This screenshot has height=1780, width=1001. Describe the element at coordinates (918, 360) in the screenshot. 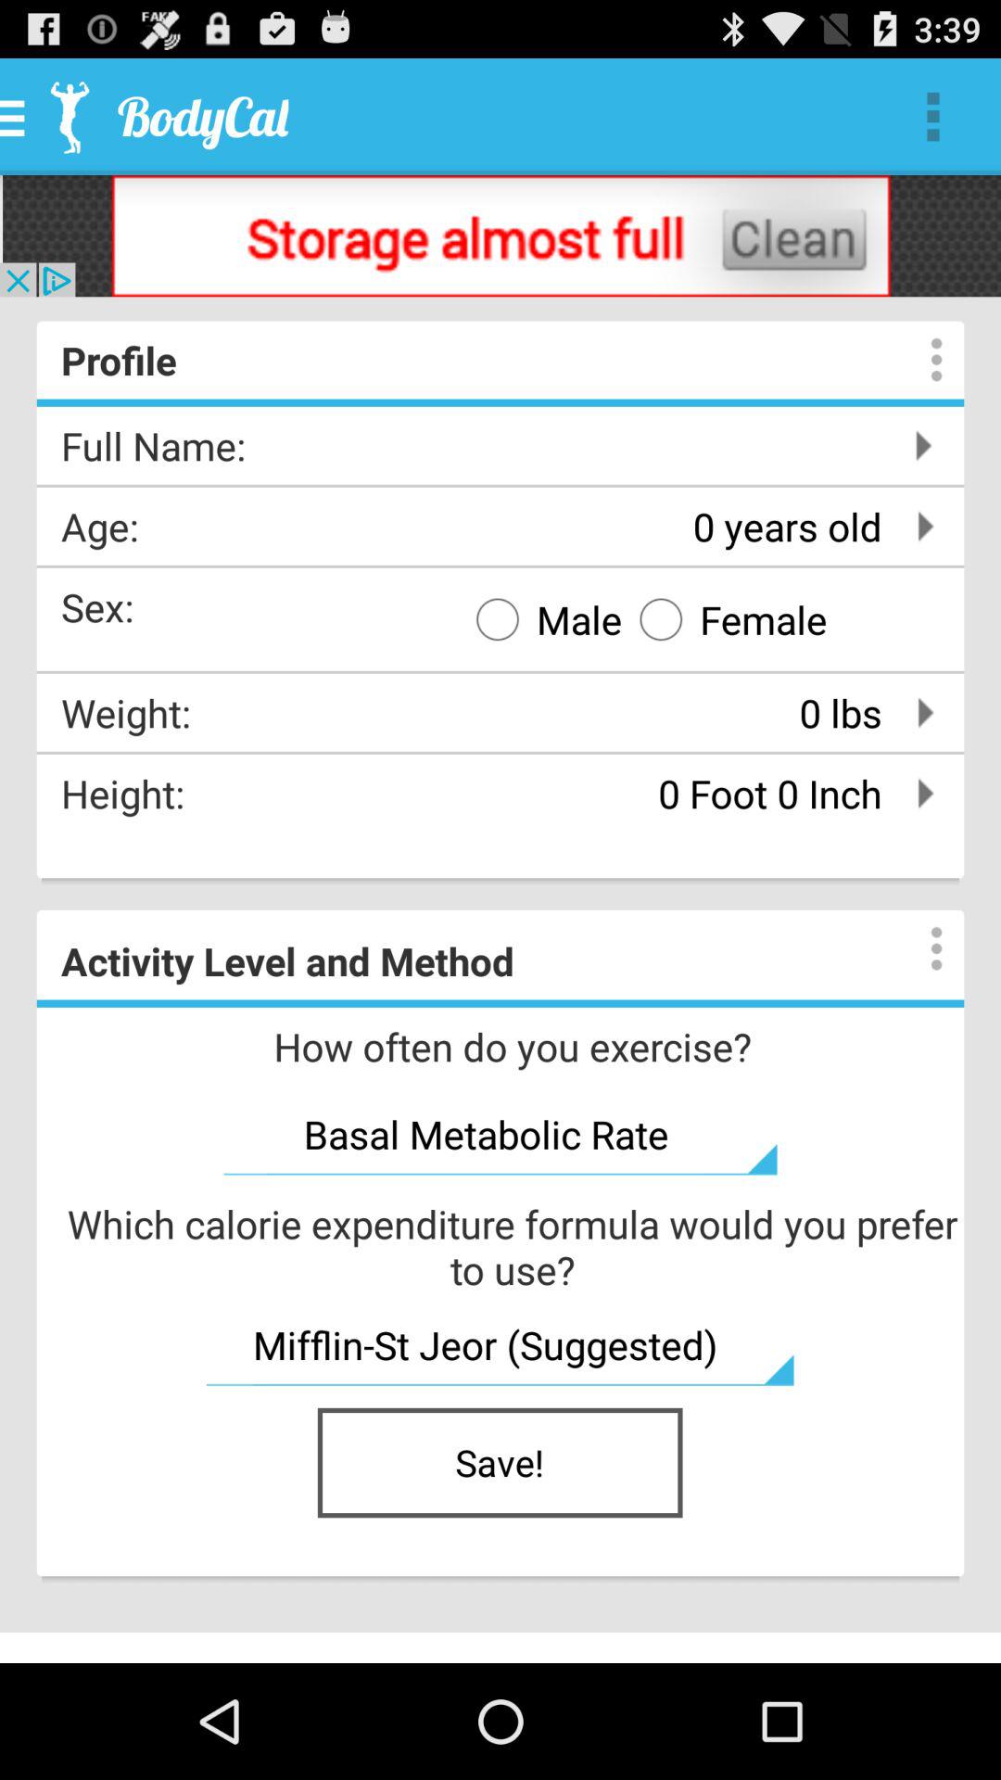

I see `see details` at that location.